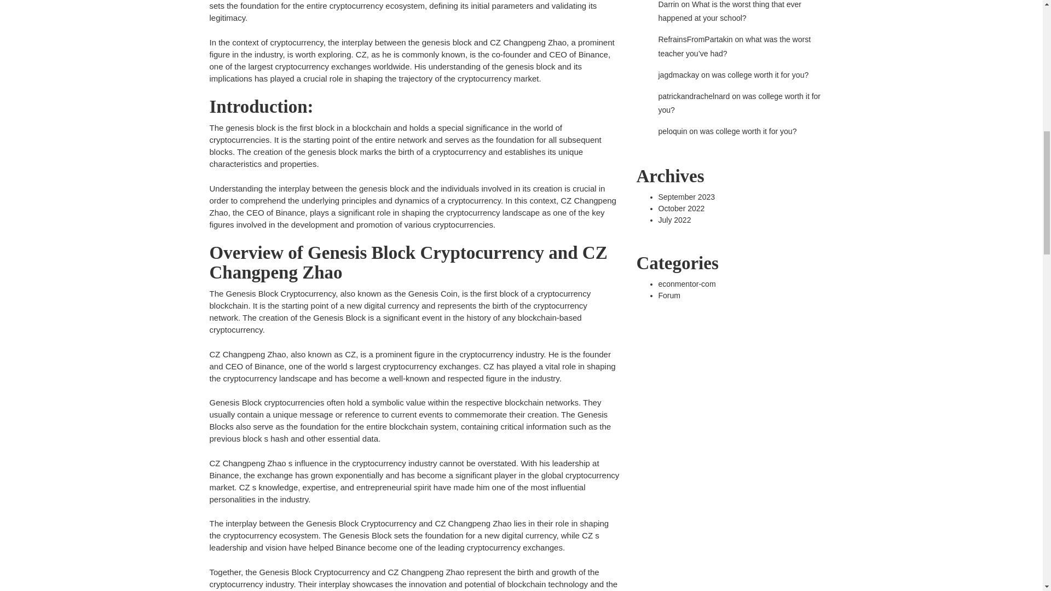  Describe the element at coordinates (761, 74) in the screenshot. I see `was college worth it for you?` at that location.